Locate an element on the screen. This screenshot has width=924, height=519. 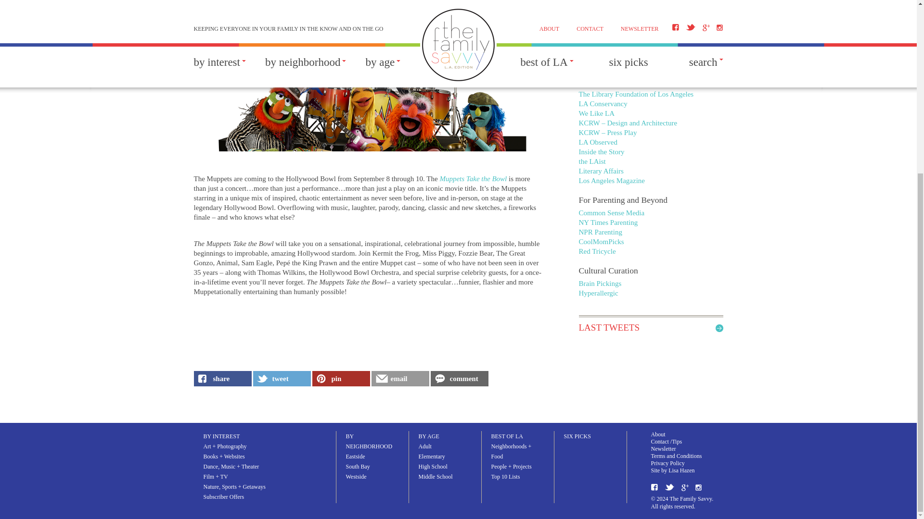
share is located at coordinates (222, 379).